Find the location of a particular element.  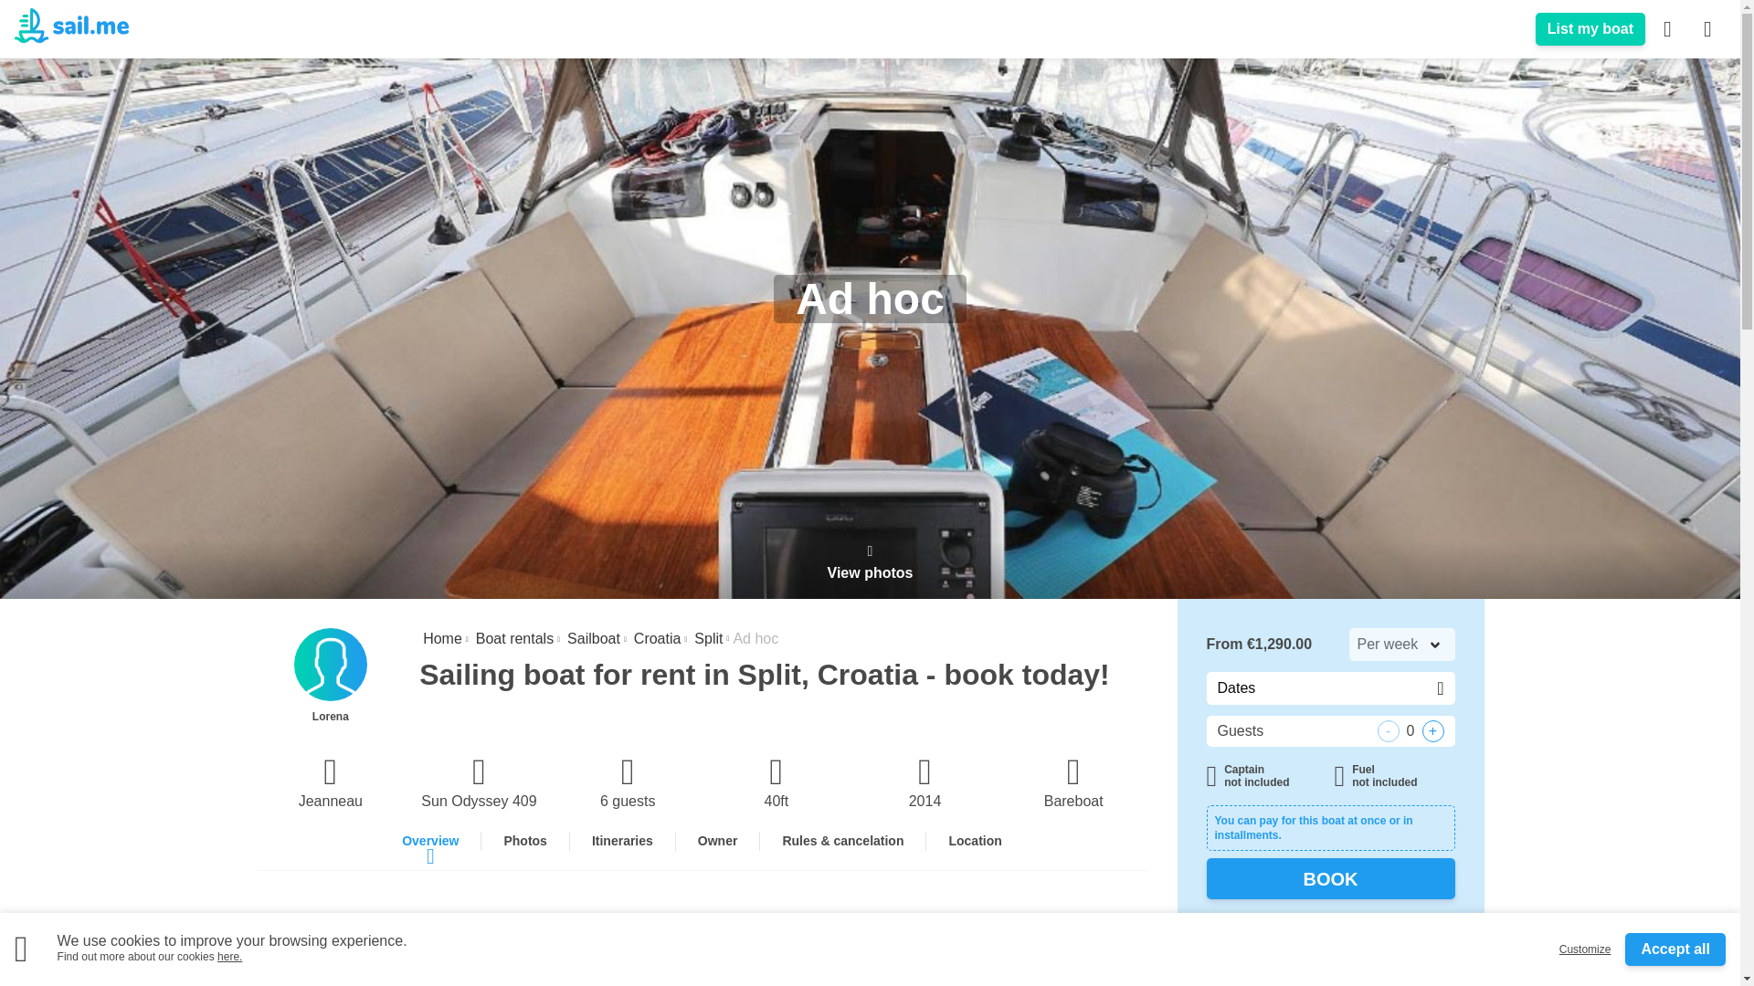

Search boats in Split is located at coordinates (707, 639).